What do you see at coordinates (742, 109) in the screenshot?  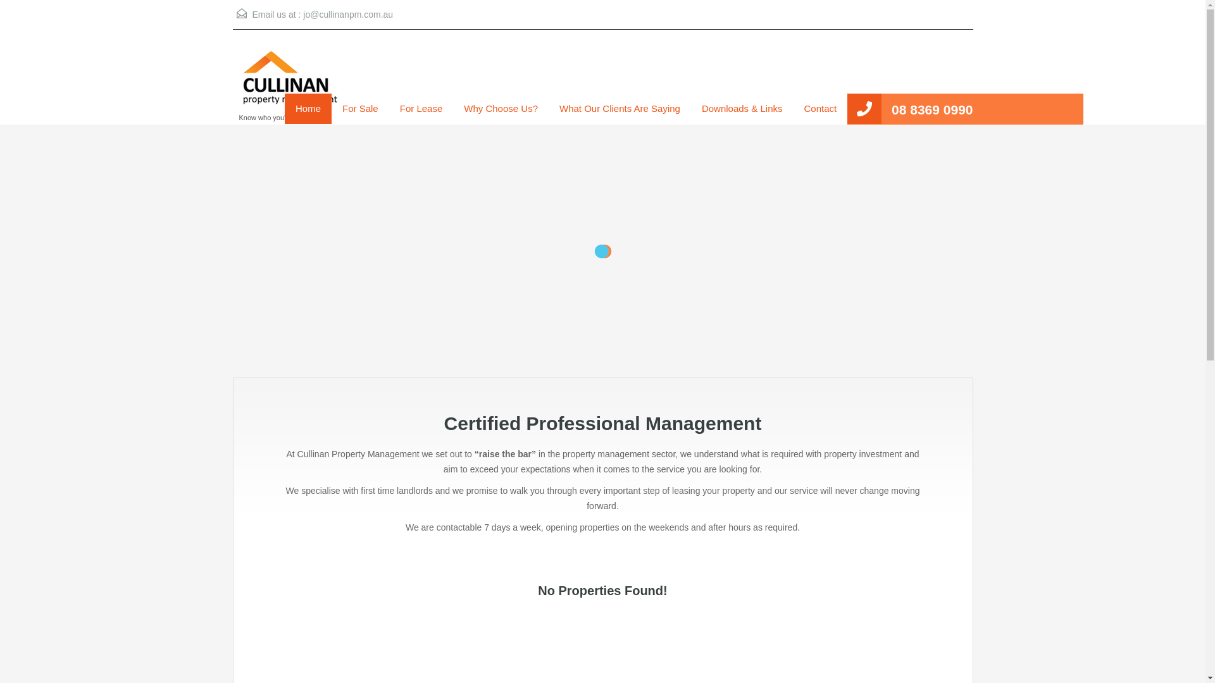 I see `Downloads & Links` at bounding box center [742, 109].